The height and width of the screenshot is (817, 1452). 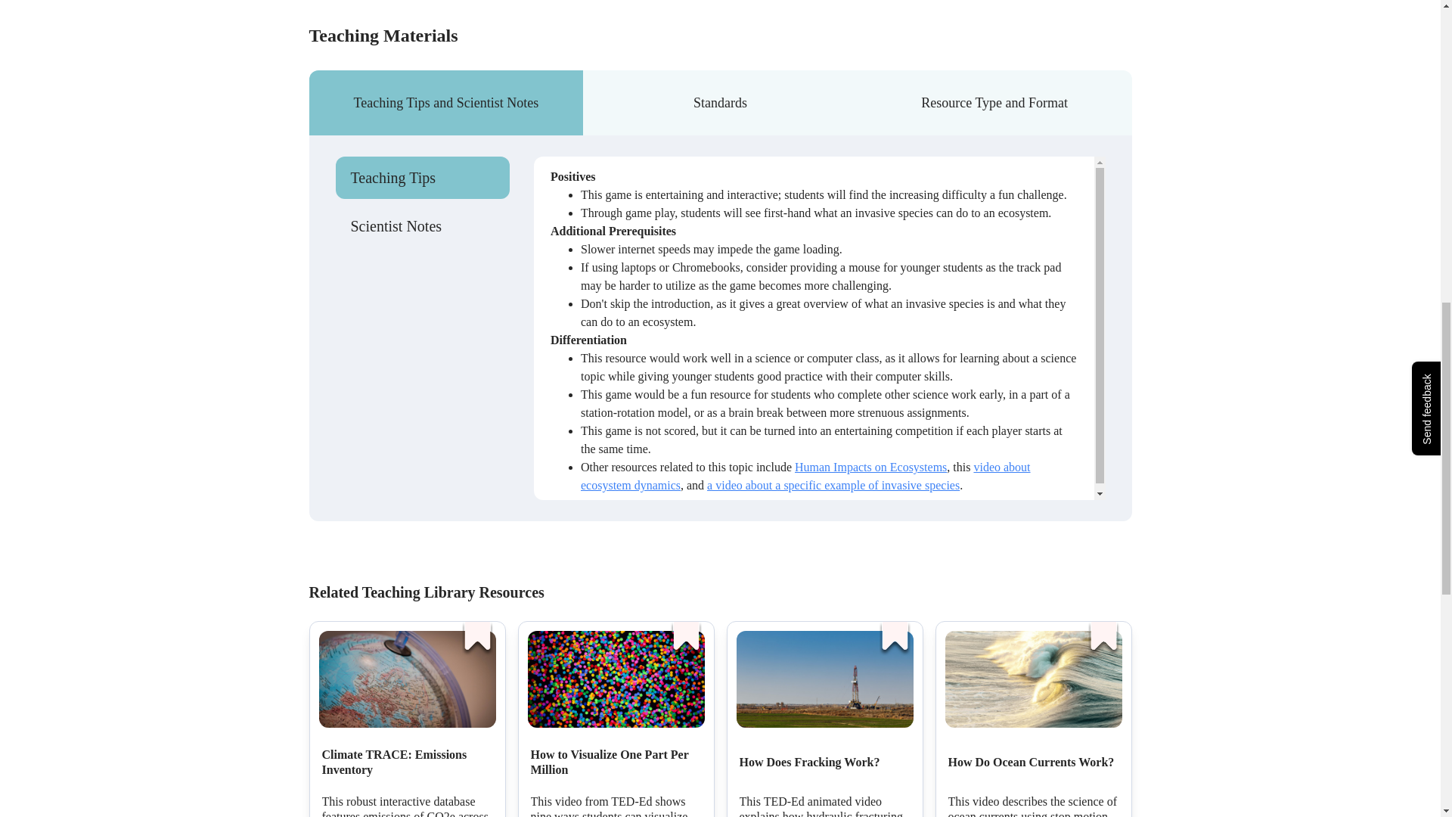 I want to click on Human Impacts on Ecosystems, so click(x=870, y=468).